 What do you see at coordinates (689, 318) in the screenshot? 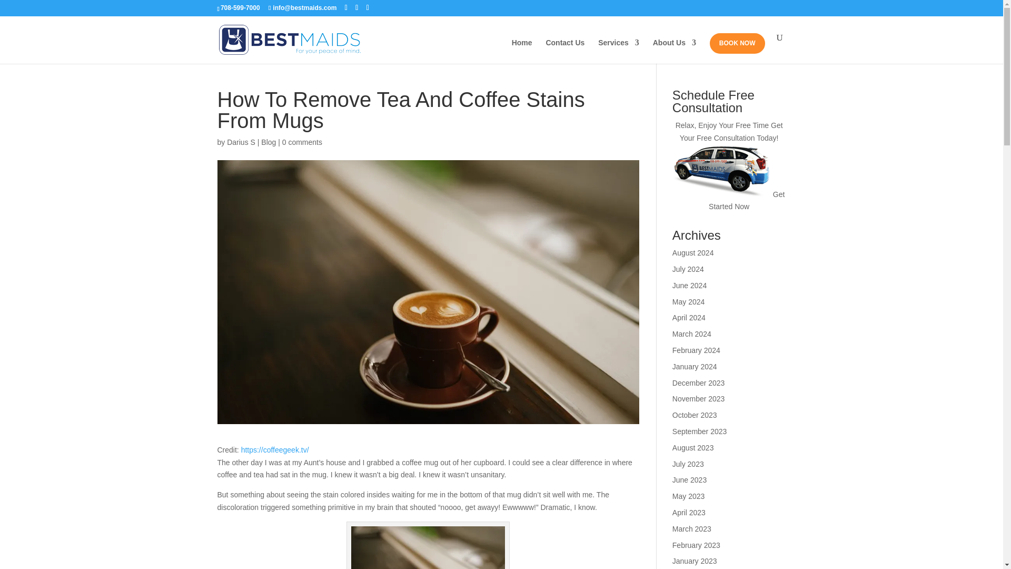
I see `April 2024` at bounding box center [689, 318].